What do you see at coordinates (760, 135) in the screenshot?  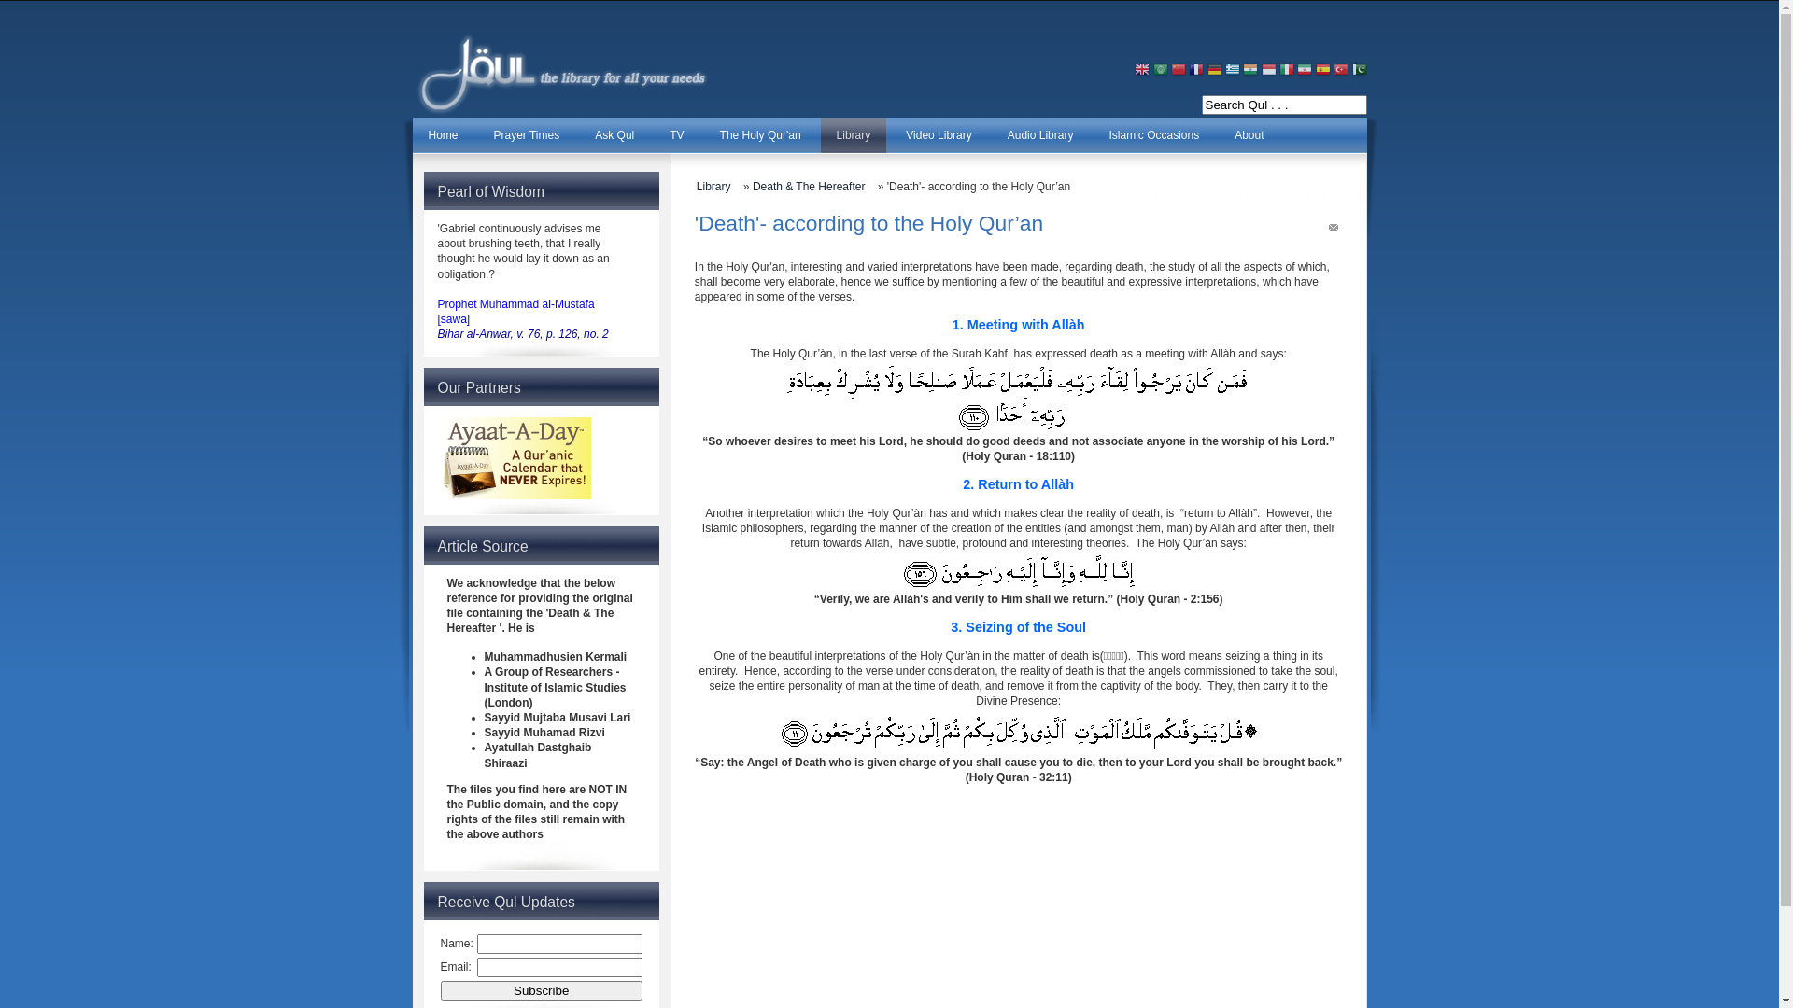 I see `The Holy Qur'an` at bounding box center [760, 135].